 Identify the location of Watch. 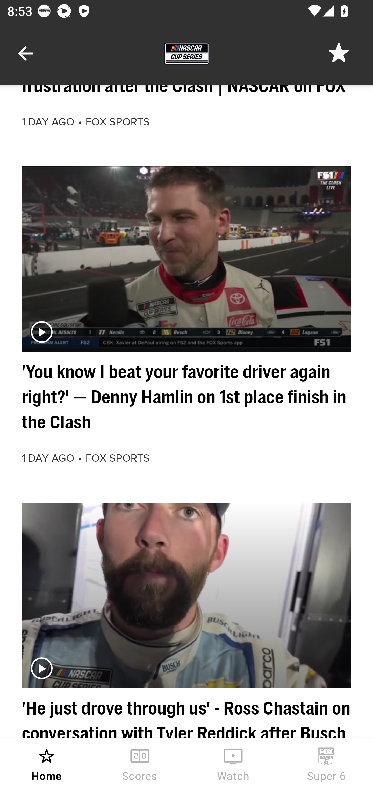
(233, 764).